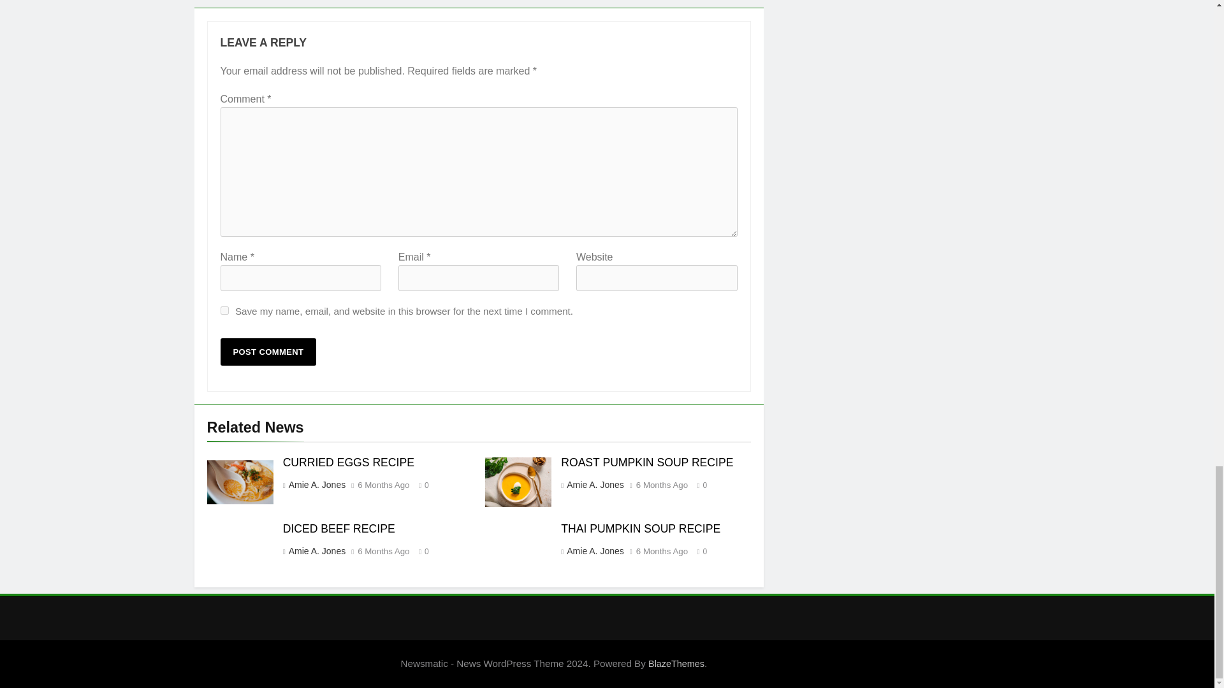 The image size is (1224, 688). I want to click on ROAST PUMPKIN SOUP RECIPE, so click(646, 462).